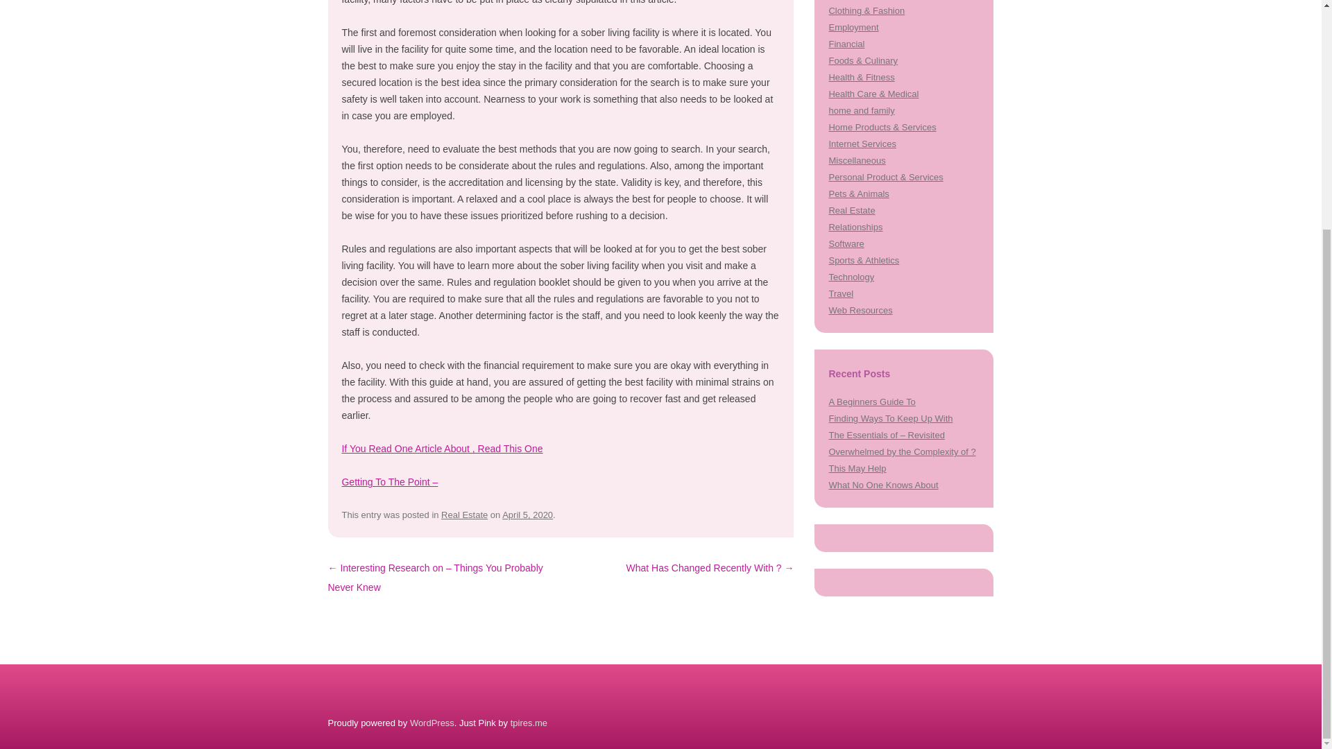  Describe the element at coordinates (846, 243) in the screenshot. I see `Software` at that location.